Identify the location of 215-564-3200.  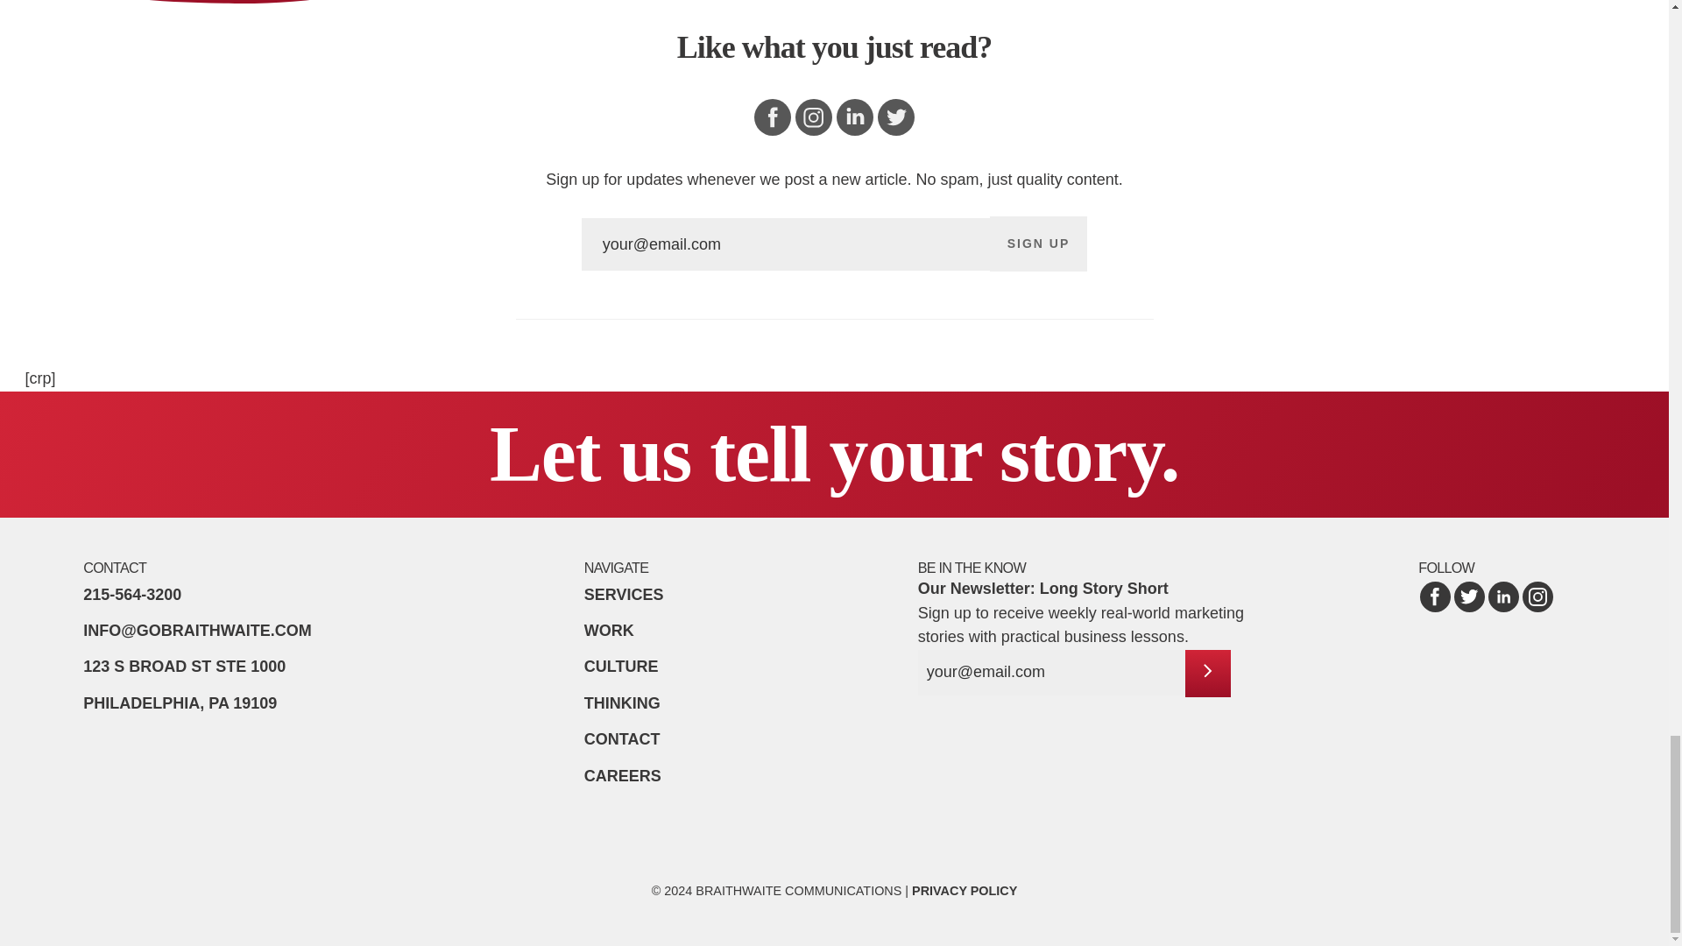
(964, 890).